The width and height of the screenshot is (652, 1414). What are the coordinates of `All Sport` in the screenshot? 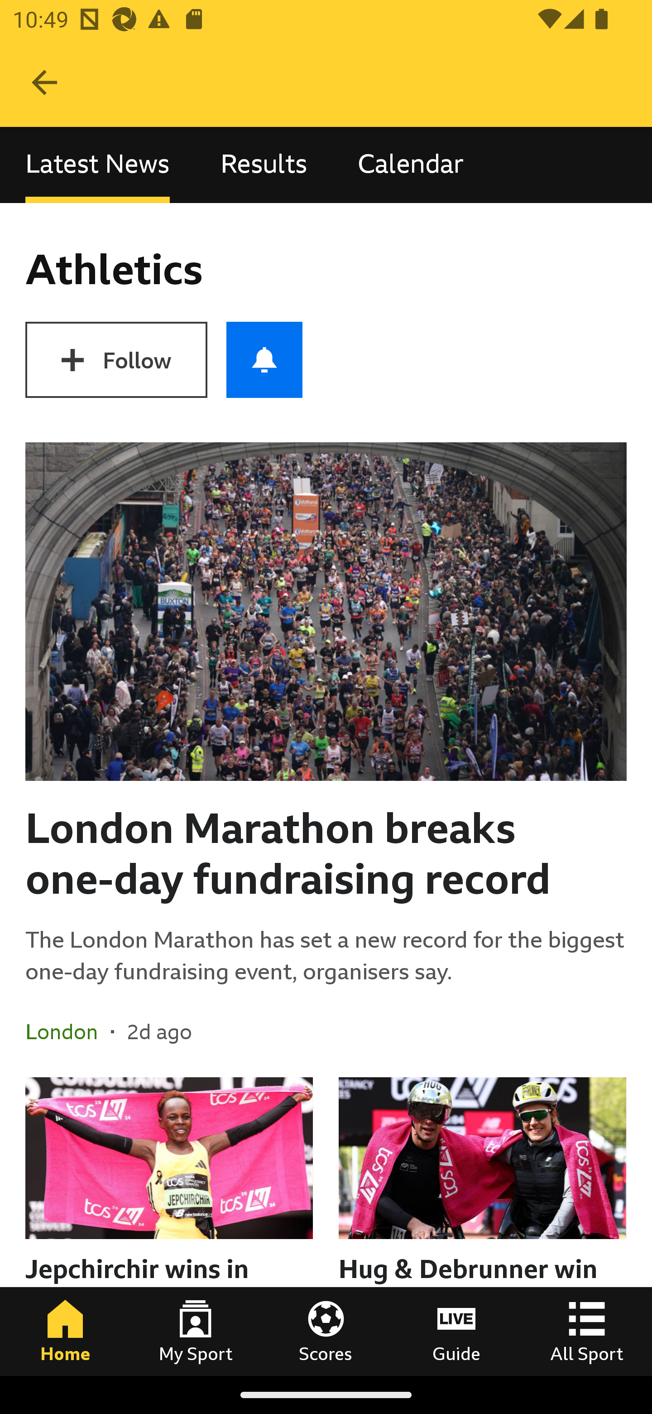 It's located at (587, 1331).